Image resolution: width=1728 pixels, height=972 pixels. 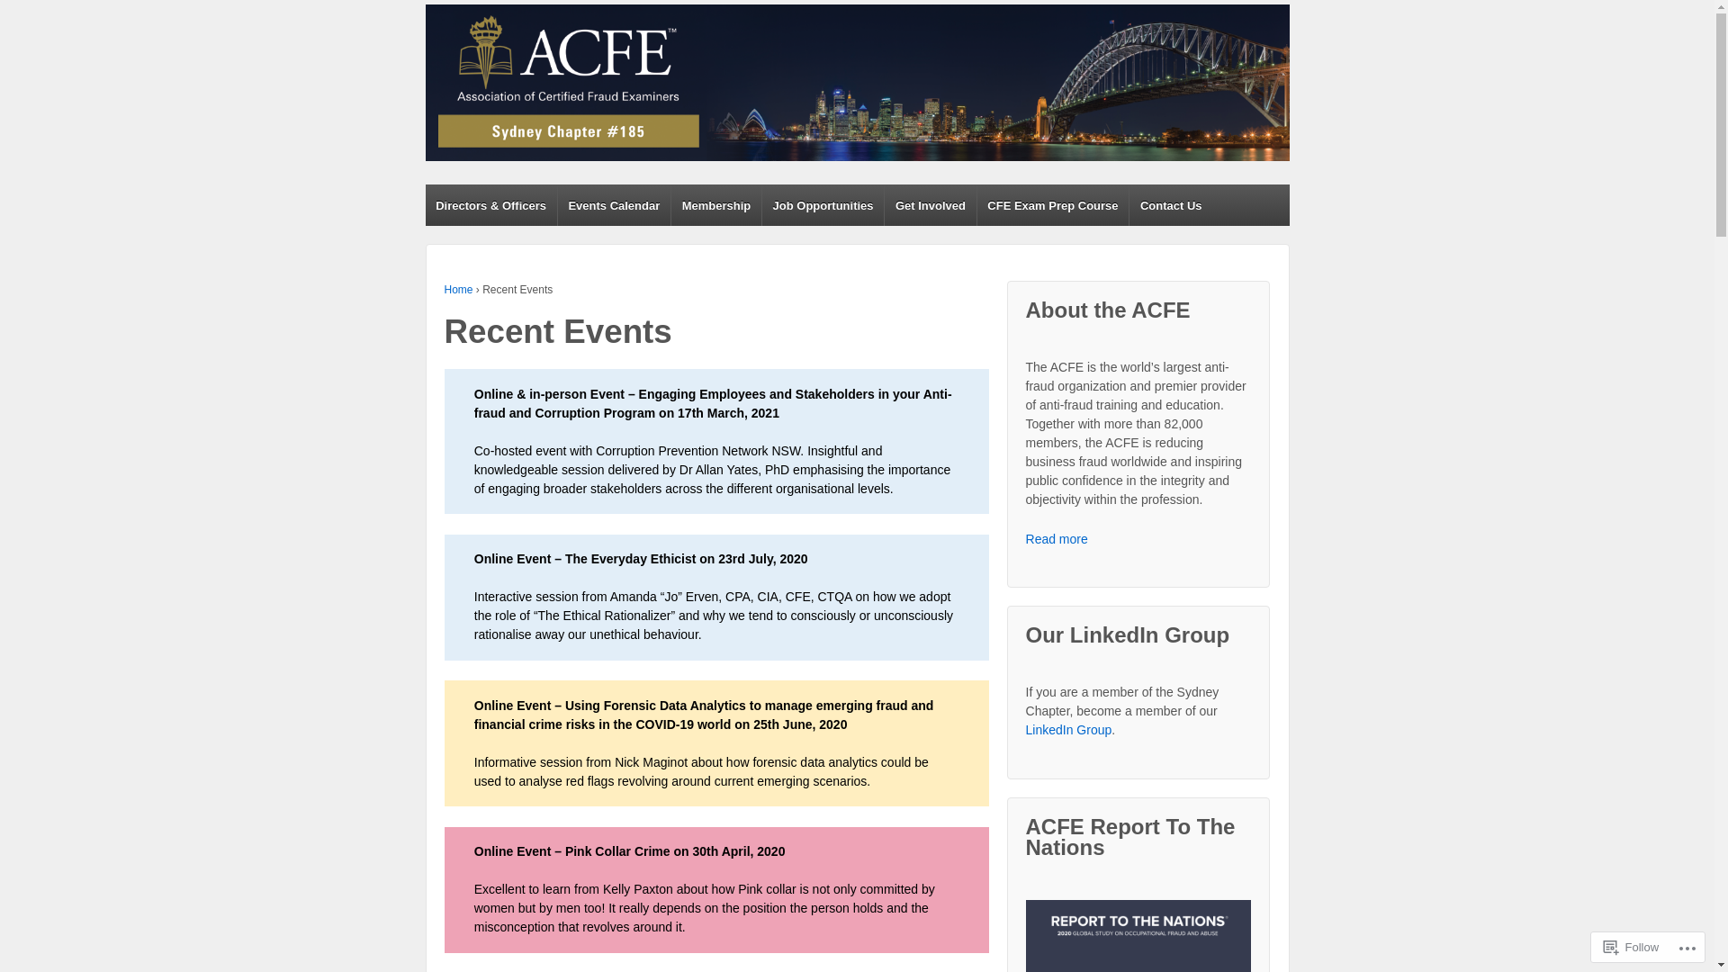 I want to click on Get Involved, so click(x=930, y=205).